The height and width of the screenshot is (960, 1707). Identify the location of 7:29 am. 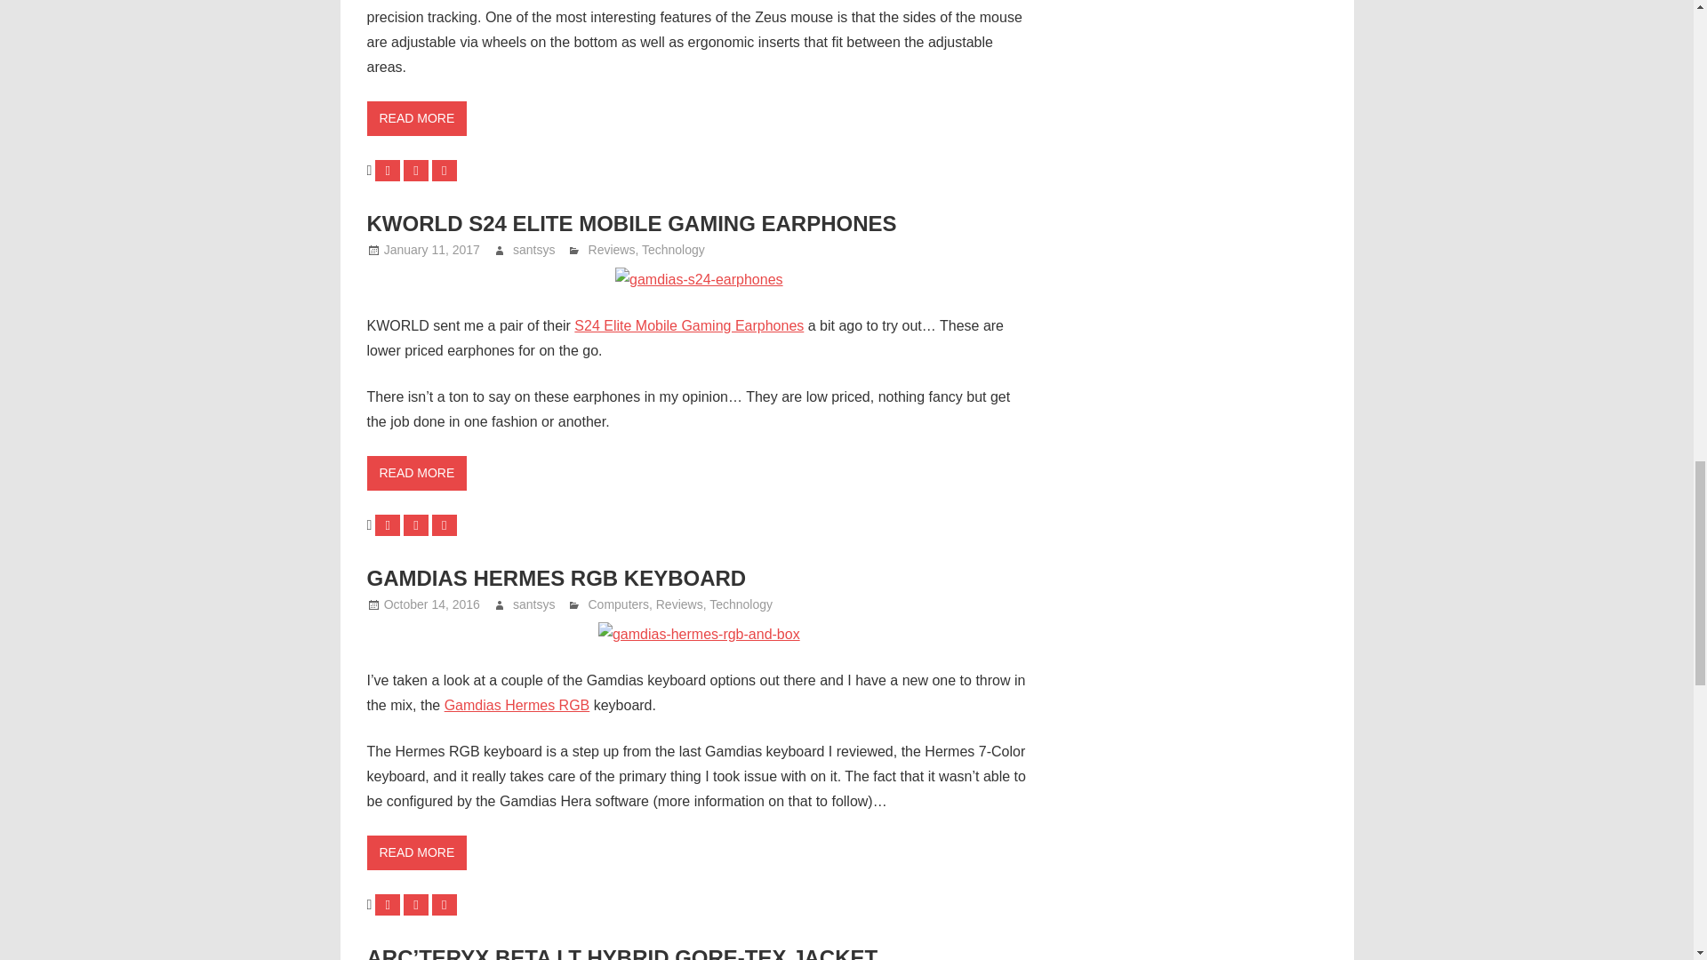
(432, 604).